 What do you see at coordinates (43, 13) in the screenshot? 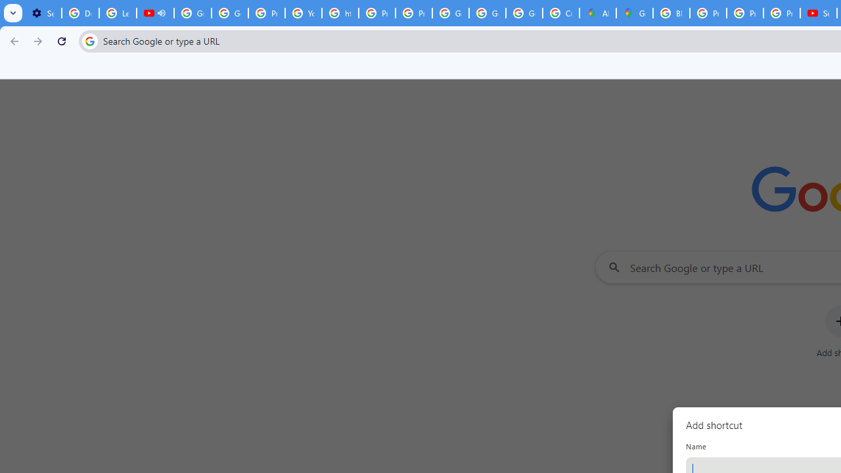
I see `Settings - Customize profile` at bounding box center [43, 13].